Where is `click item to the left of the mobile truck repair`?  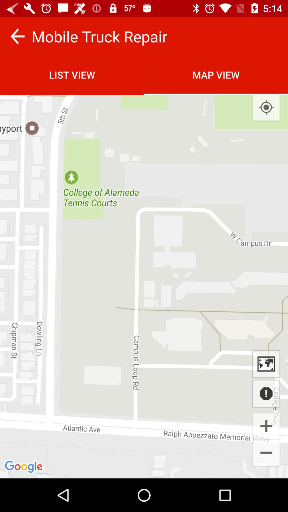
click item to the left of the mobile truck repair is located at coordinates (18, 36).